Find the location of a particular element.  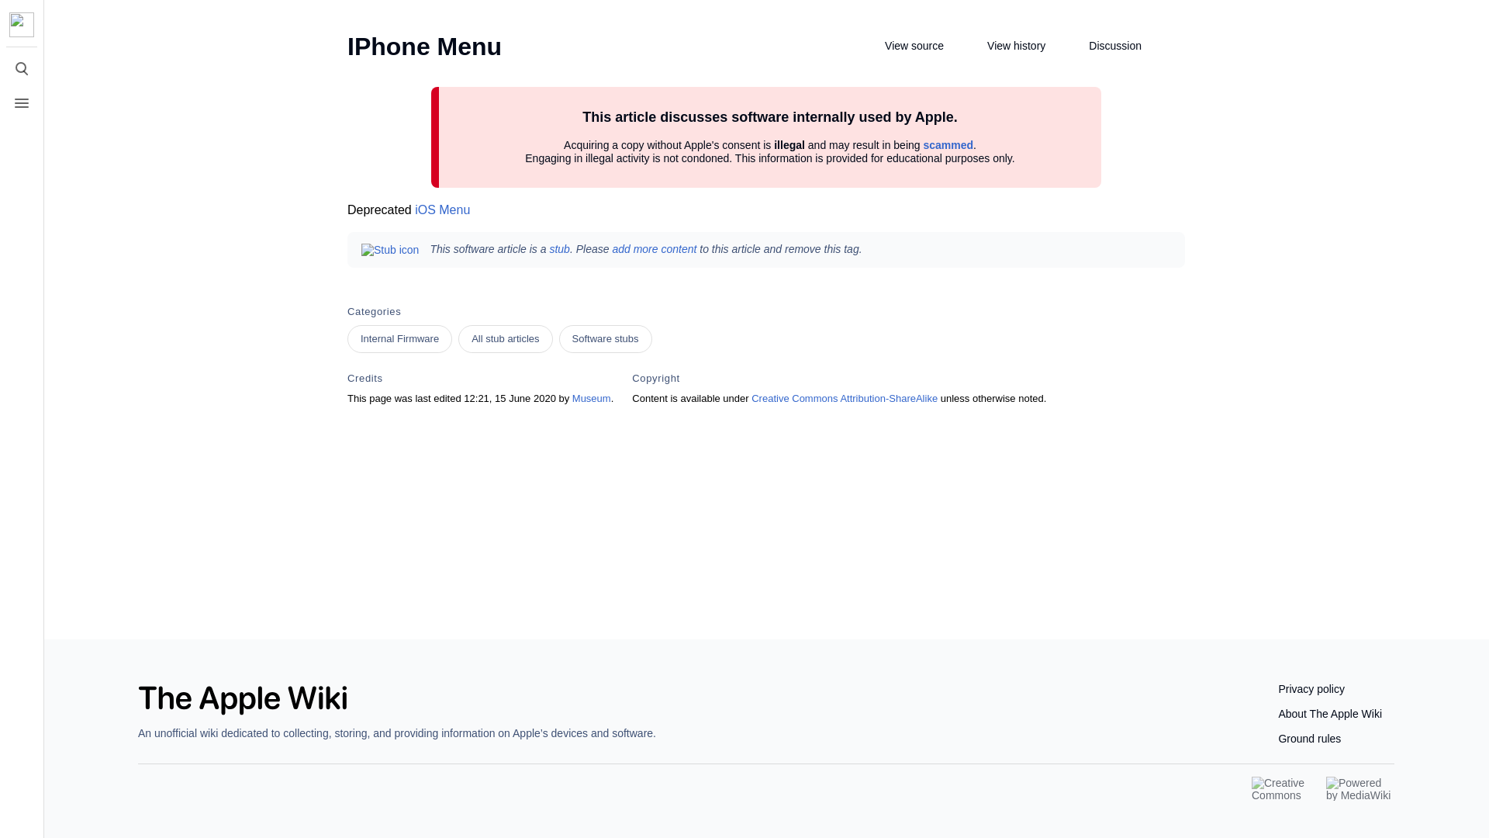

scammed is located at coordinates (948, 144).